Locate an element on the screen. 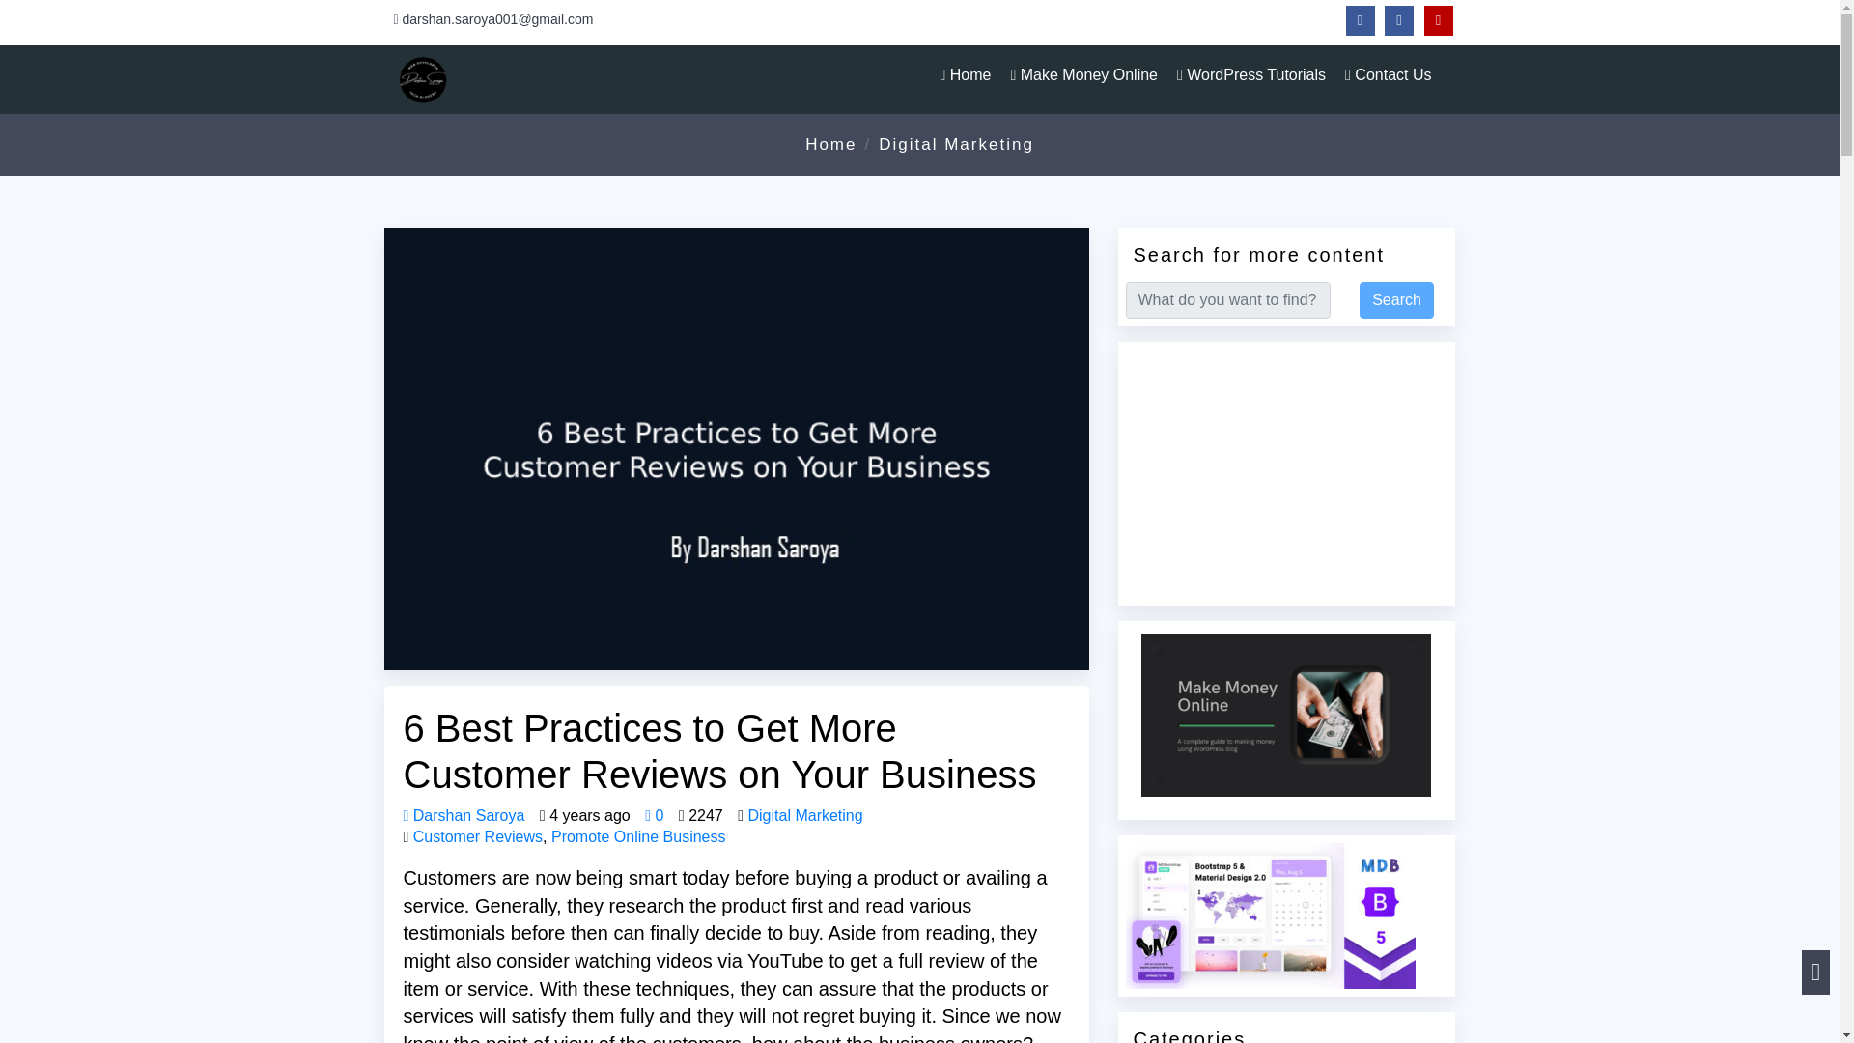 Image resolution: width=1854 pixels, height=1043 pixels. Digital Marketing is located at coordinates (803, 815).